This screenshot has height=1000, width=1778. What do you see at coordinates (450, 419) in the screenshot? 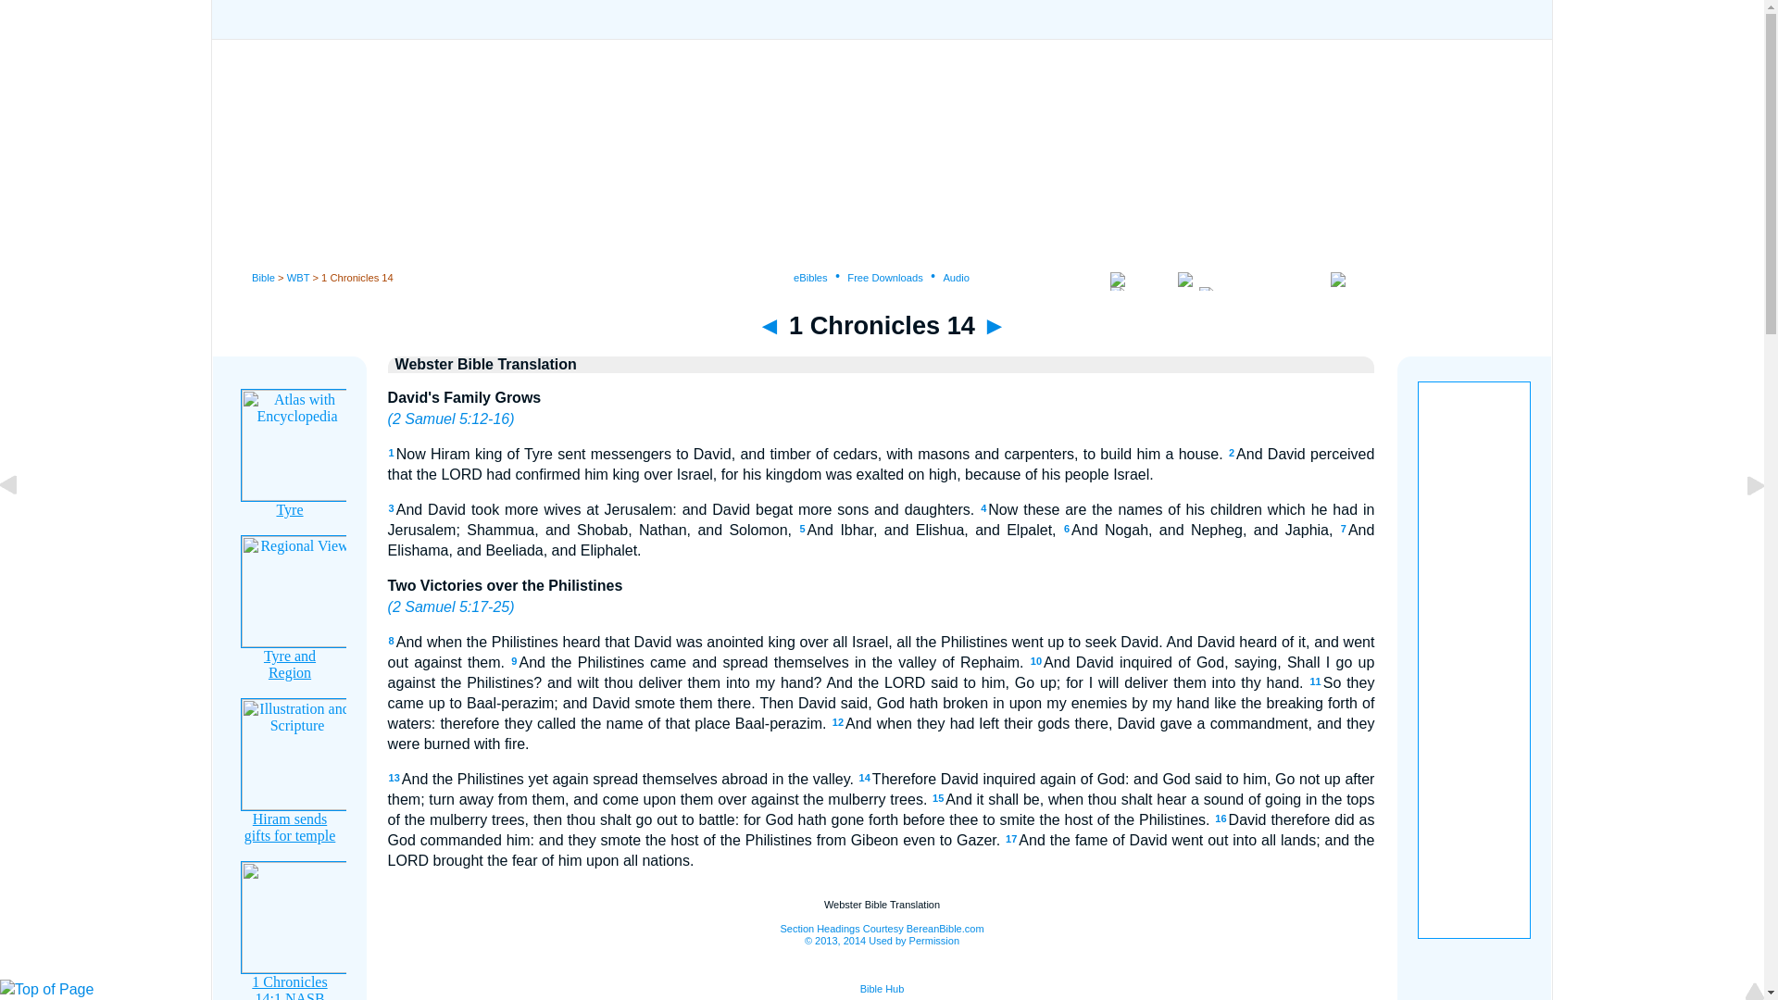
I see `2 Samuel 5:12-16` at bounding box center [450, 419].